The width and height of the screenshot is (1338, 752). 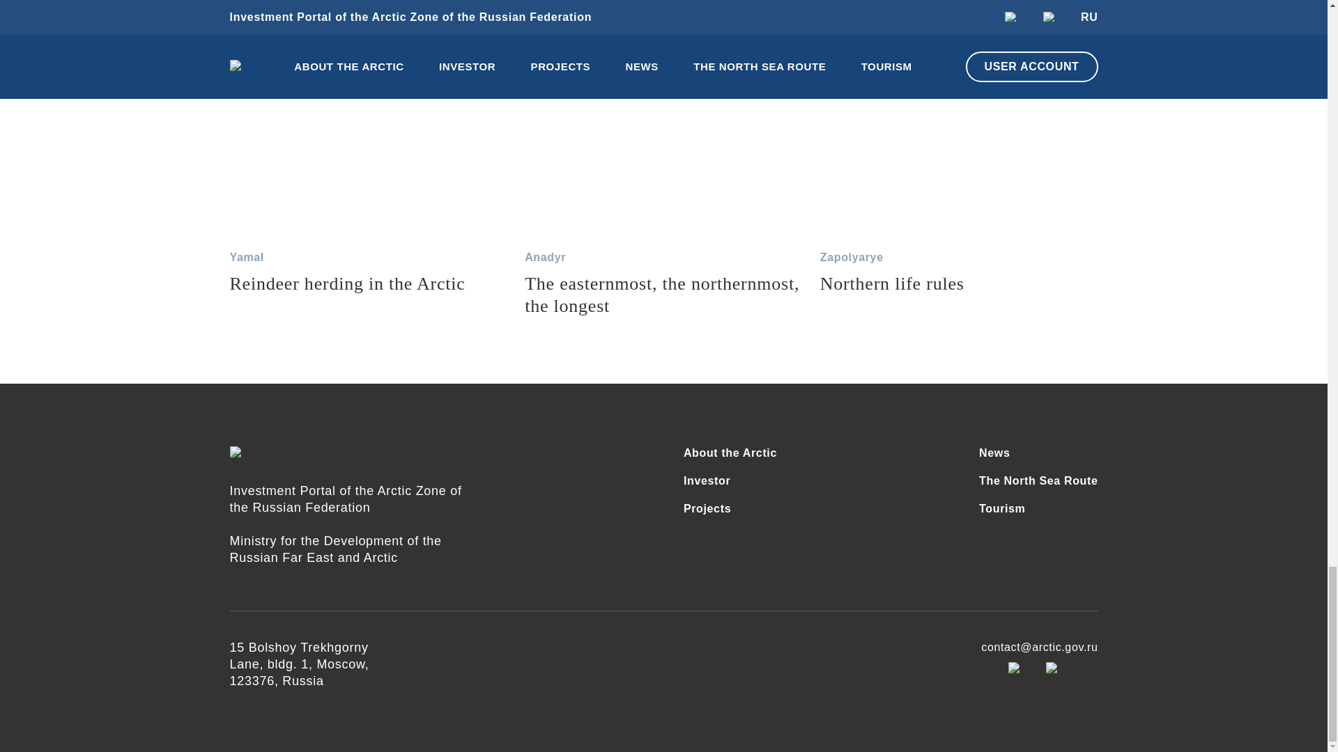 I want to click on News, so click(x=1038, y=509).